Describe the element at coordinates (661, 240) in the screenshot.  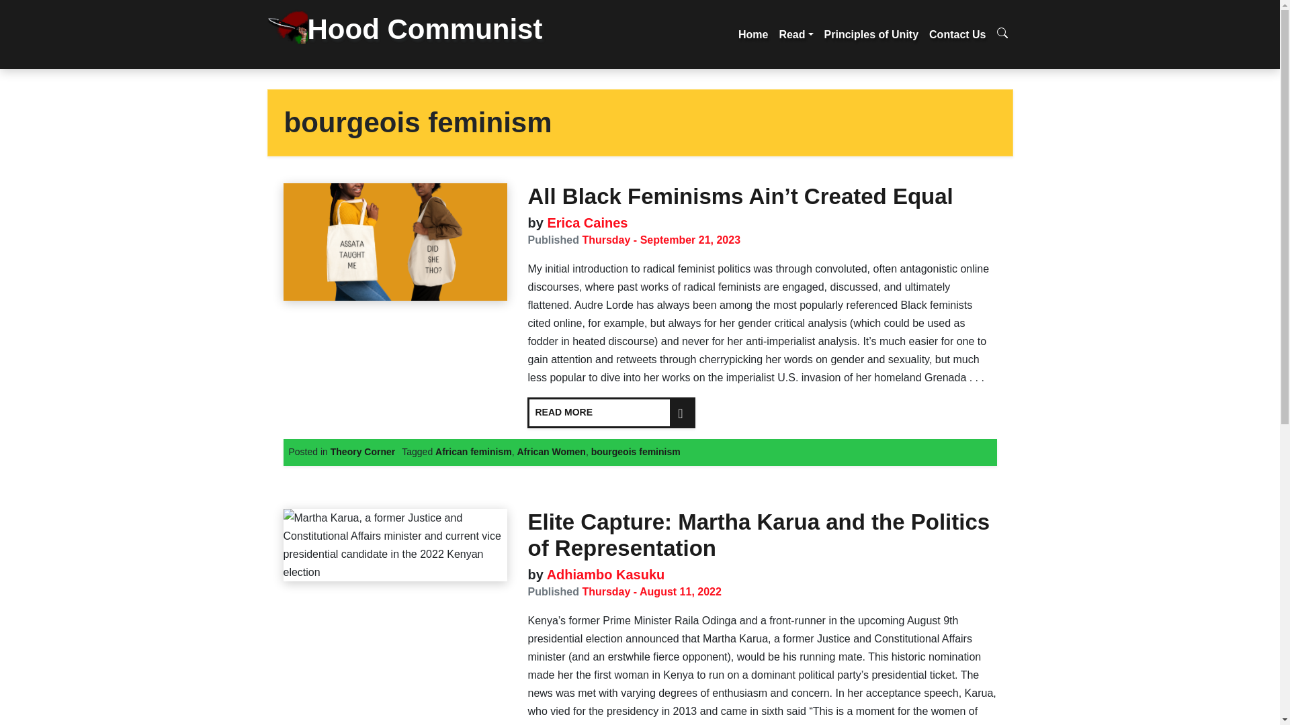
I see `Thursday - September 21, 2023` at that location.